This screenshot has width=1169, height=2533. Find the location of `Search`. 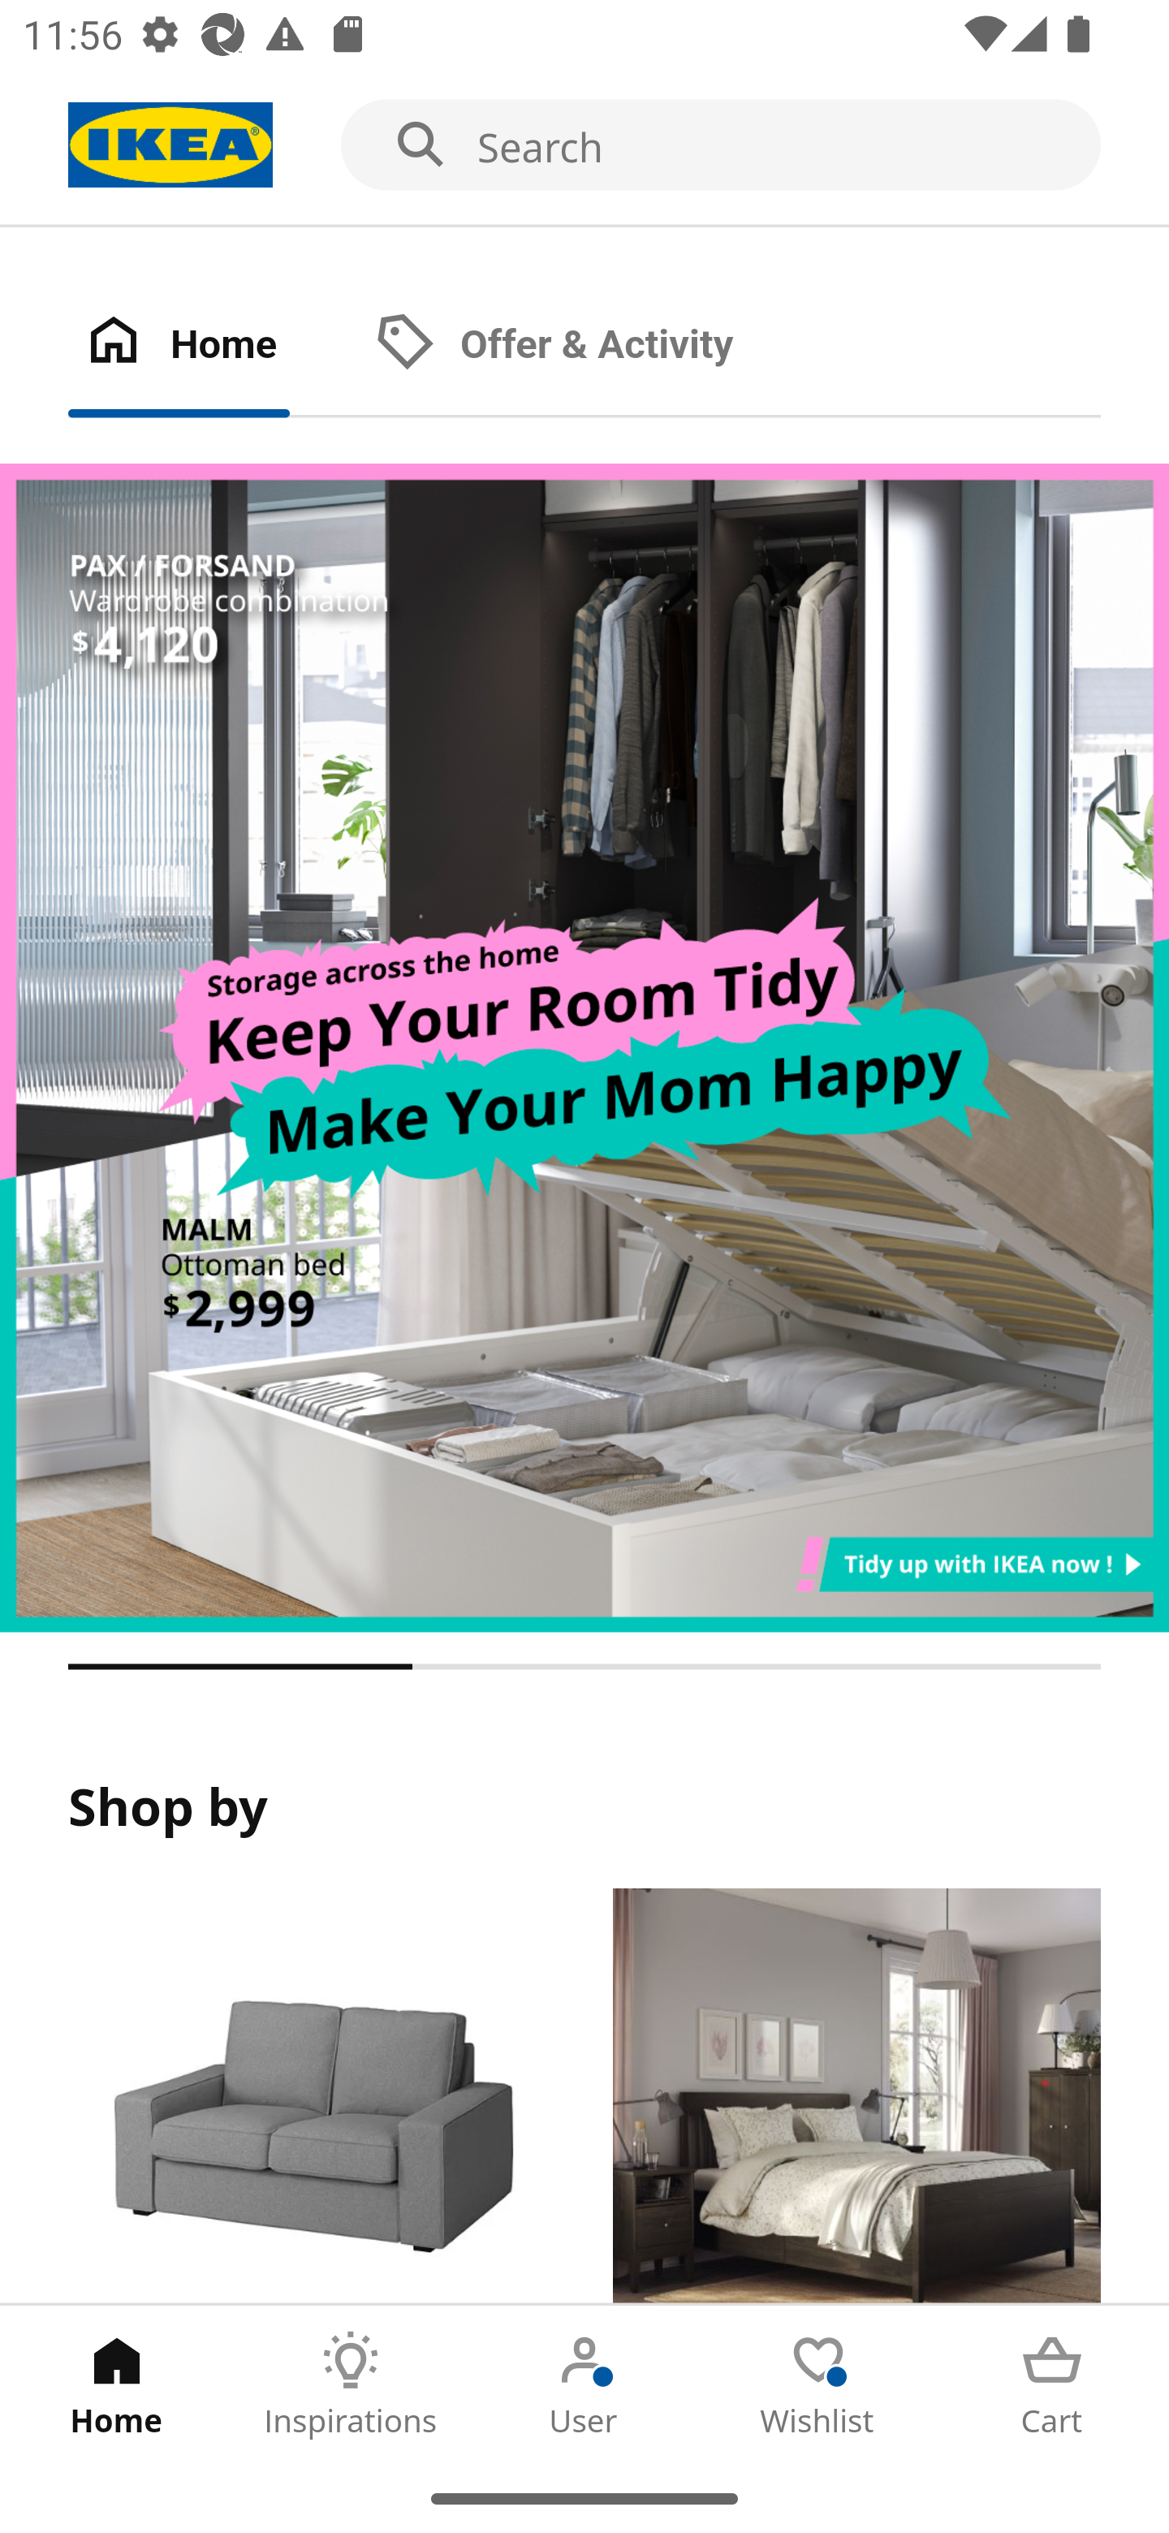

Search is located at coordinates (584, 146).